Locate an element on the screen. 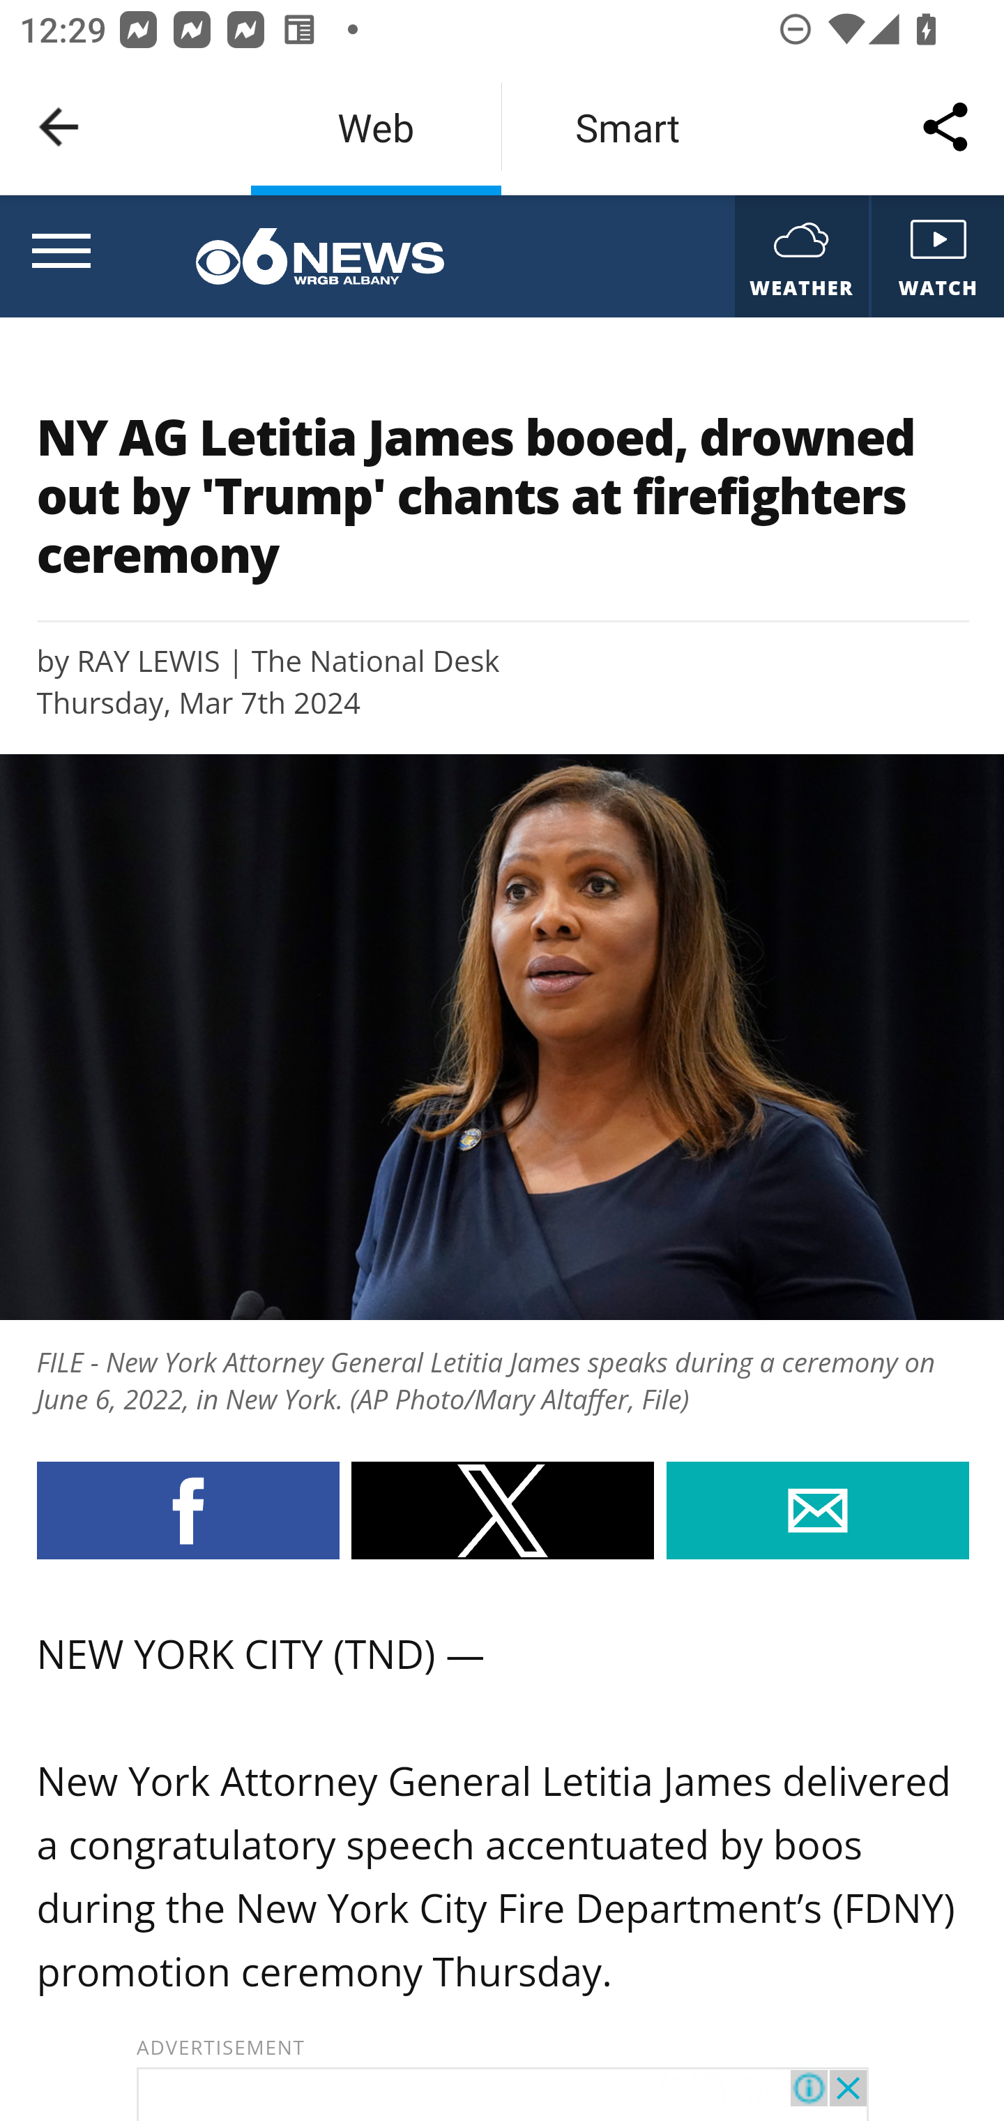  Share by twitter is located at coordinates (502, 1510).